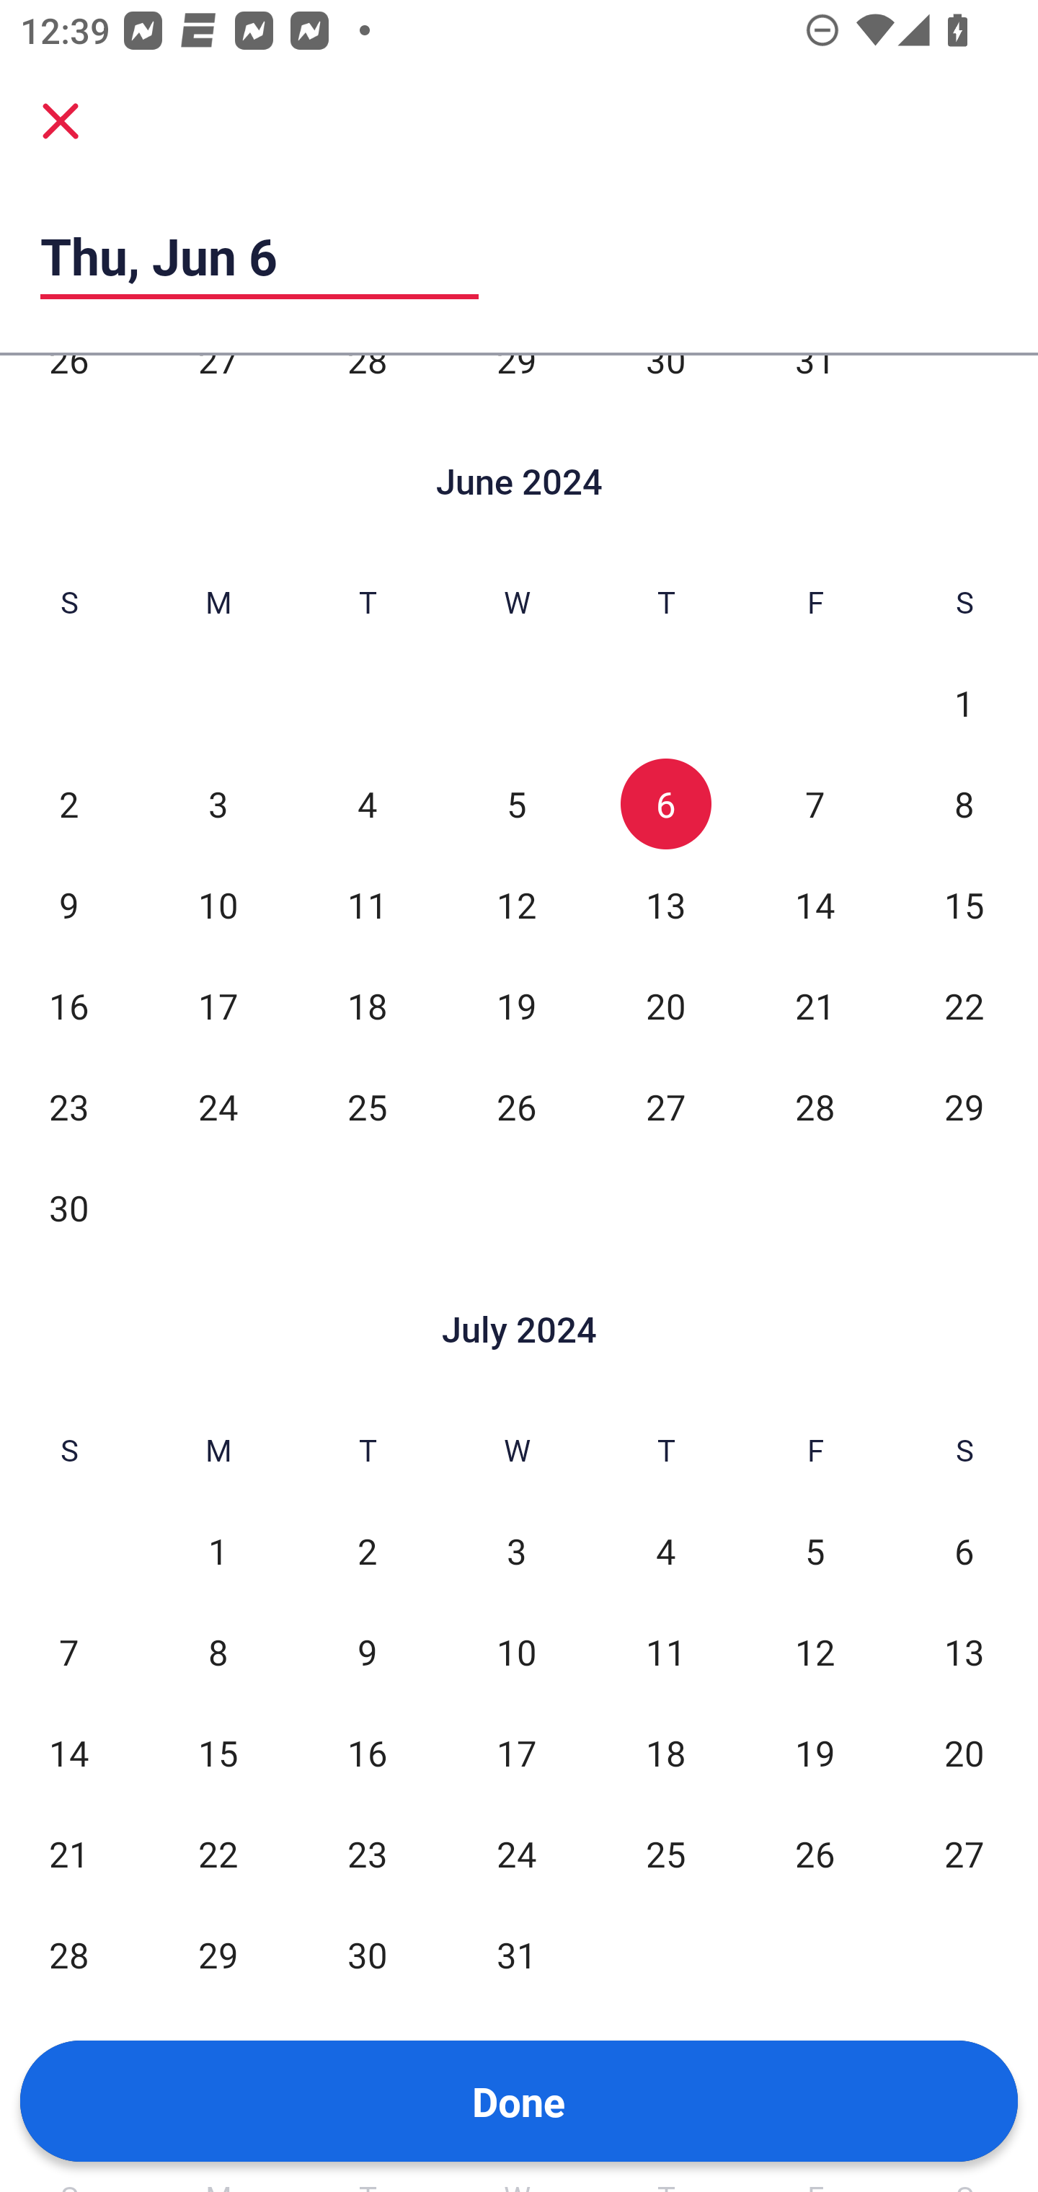 The width and height of the screenshot is (1038, 2192). I want to click on 13 Sat, Jul 13, Not Selected, so click(964, 1653).